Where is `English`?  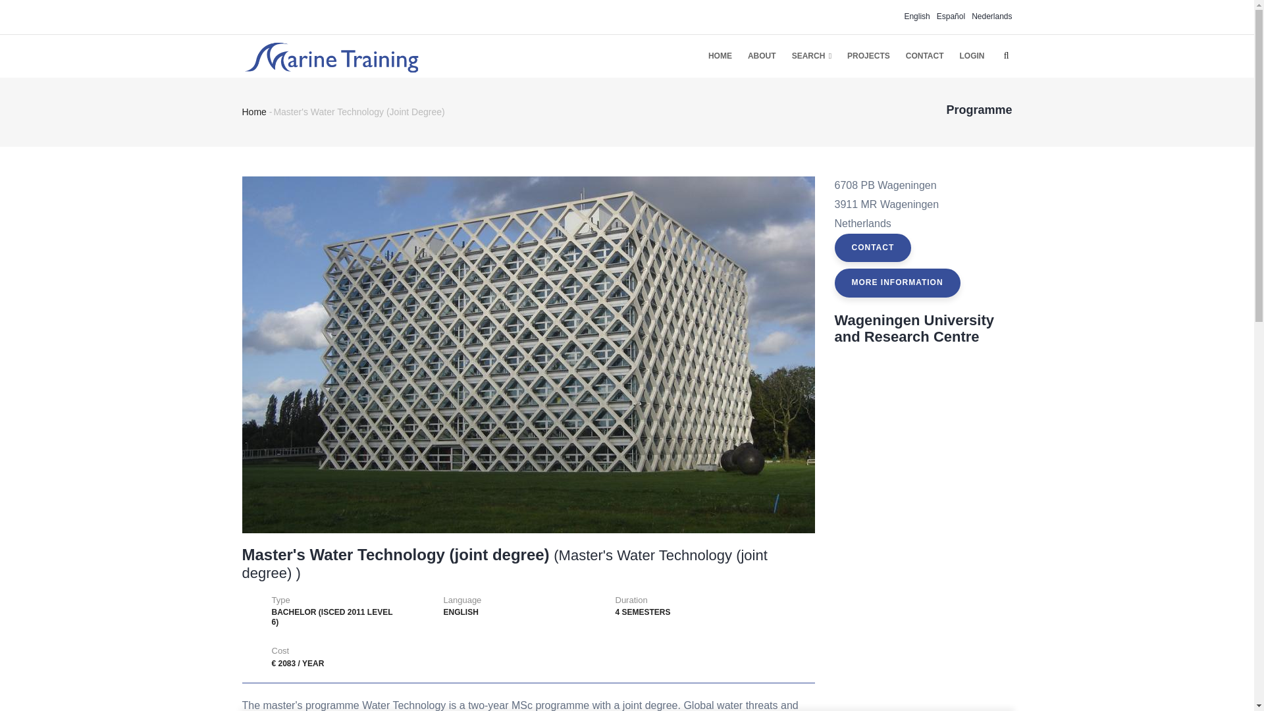
English is located at coordinates (916, 16).